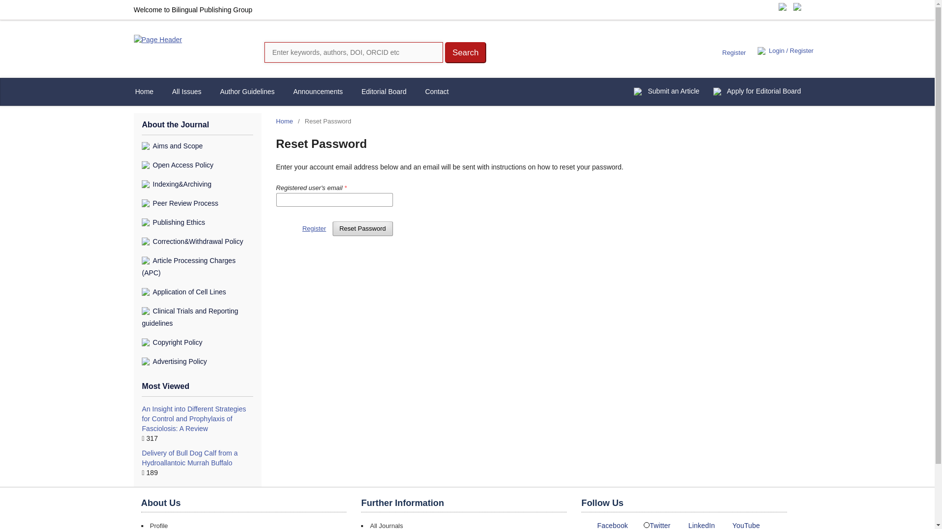 This screenshot has height=529, width=942. What do you see at coordinates (318, 92) in the screenshot?
I see `Announcements` at bounding box center [318, 92].